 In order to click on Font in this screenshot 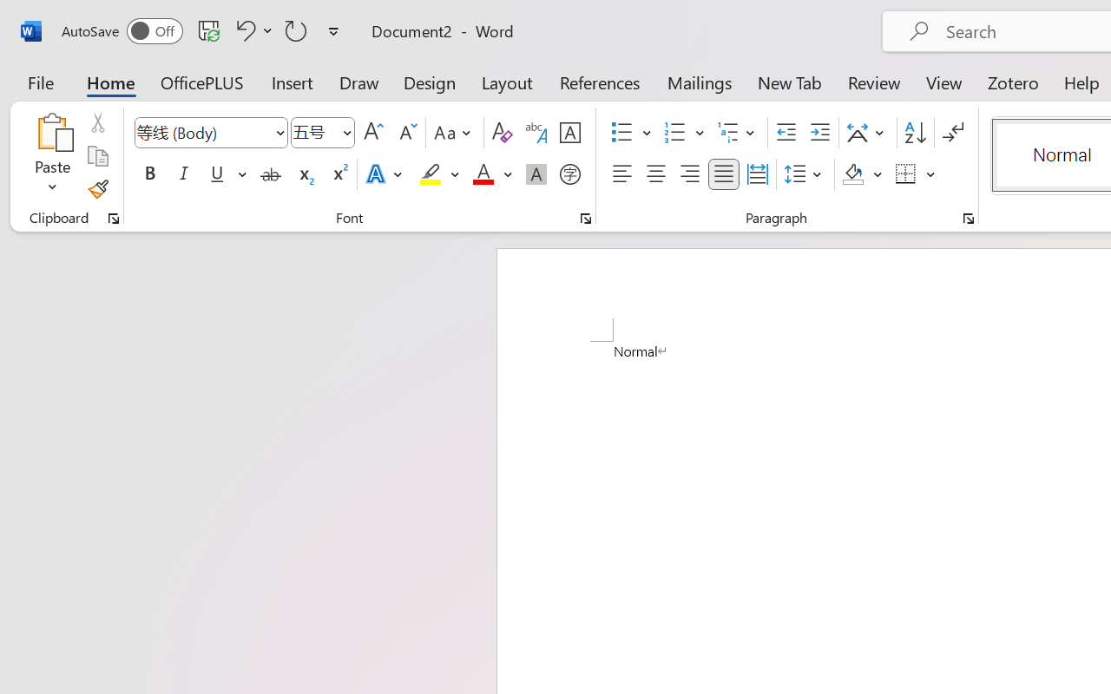, I will do `click(203, 132)`.